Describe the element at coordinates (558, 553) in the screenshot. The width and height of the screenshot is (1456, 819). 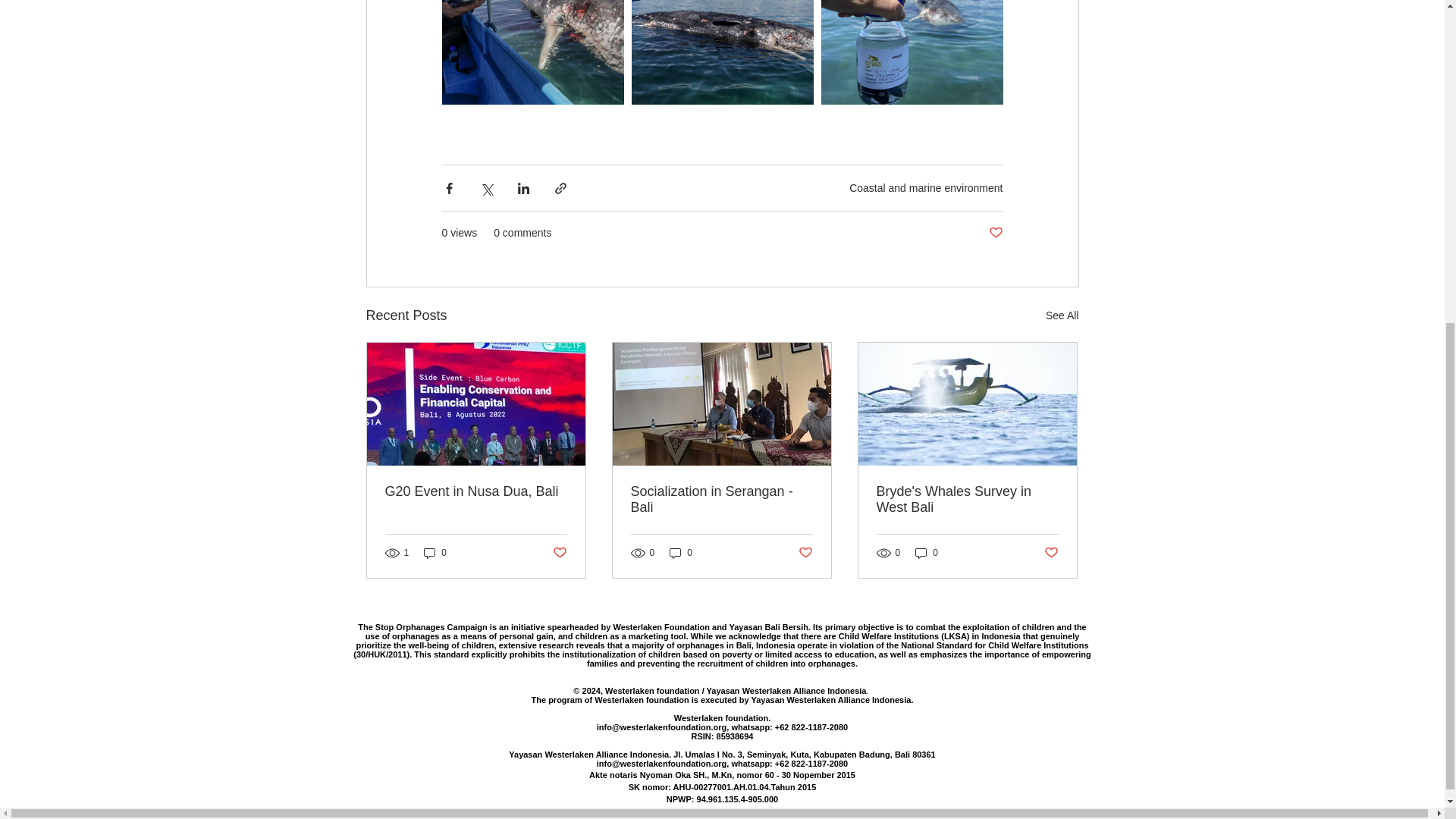
I see `Post not marked as liked` at that location.